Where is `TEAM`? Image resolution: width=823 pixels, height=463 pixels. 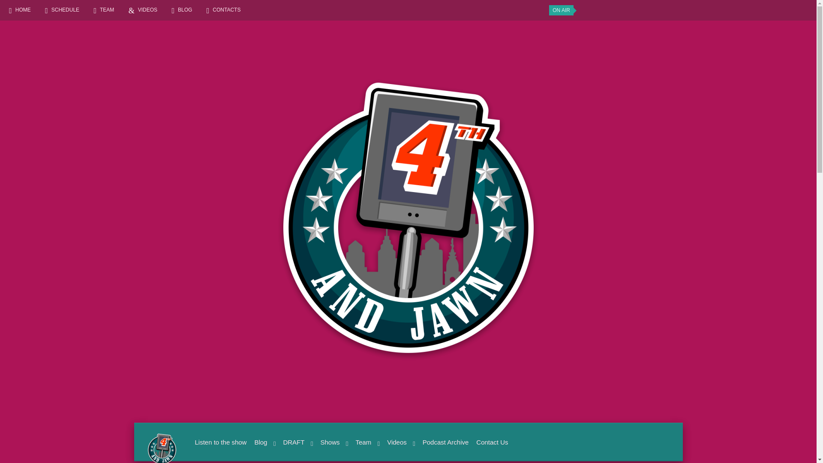
TEAM is located at coordinates (105, 10).